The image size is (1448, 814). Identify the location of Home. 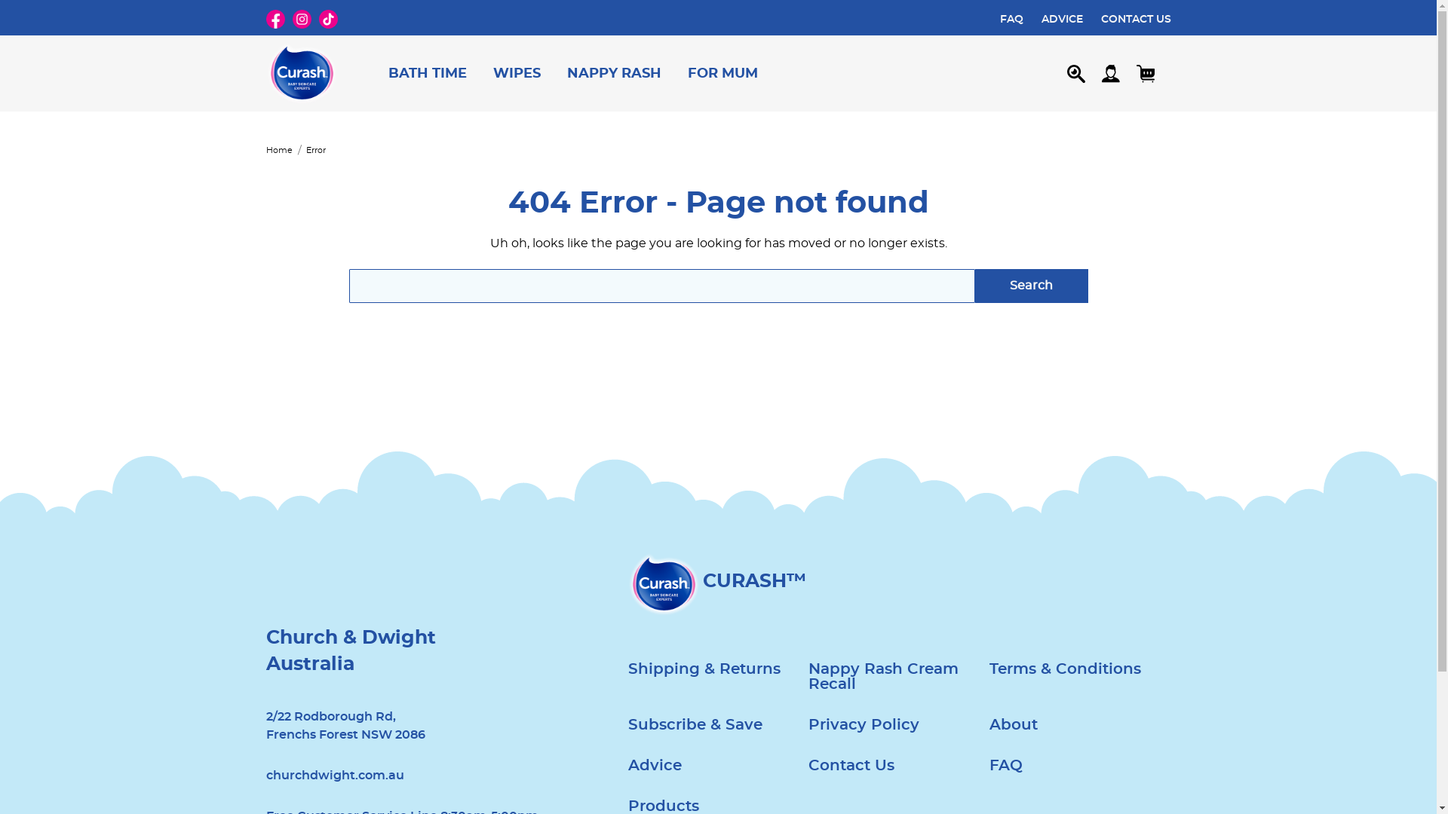
(279, 151).